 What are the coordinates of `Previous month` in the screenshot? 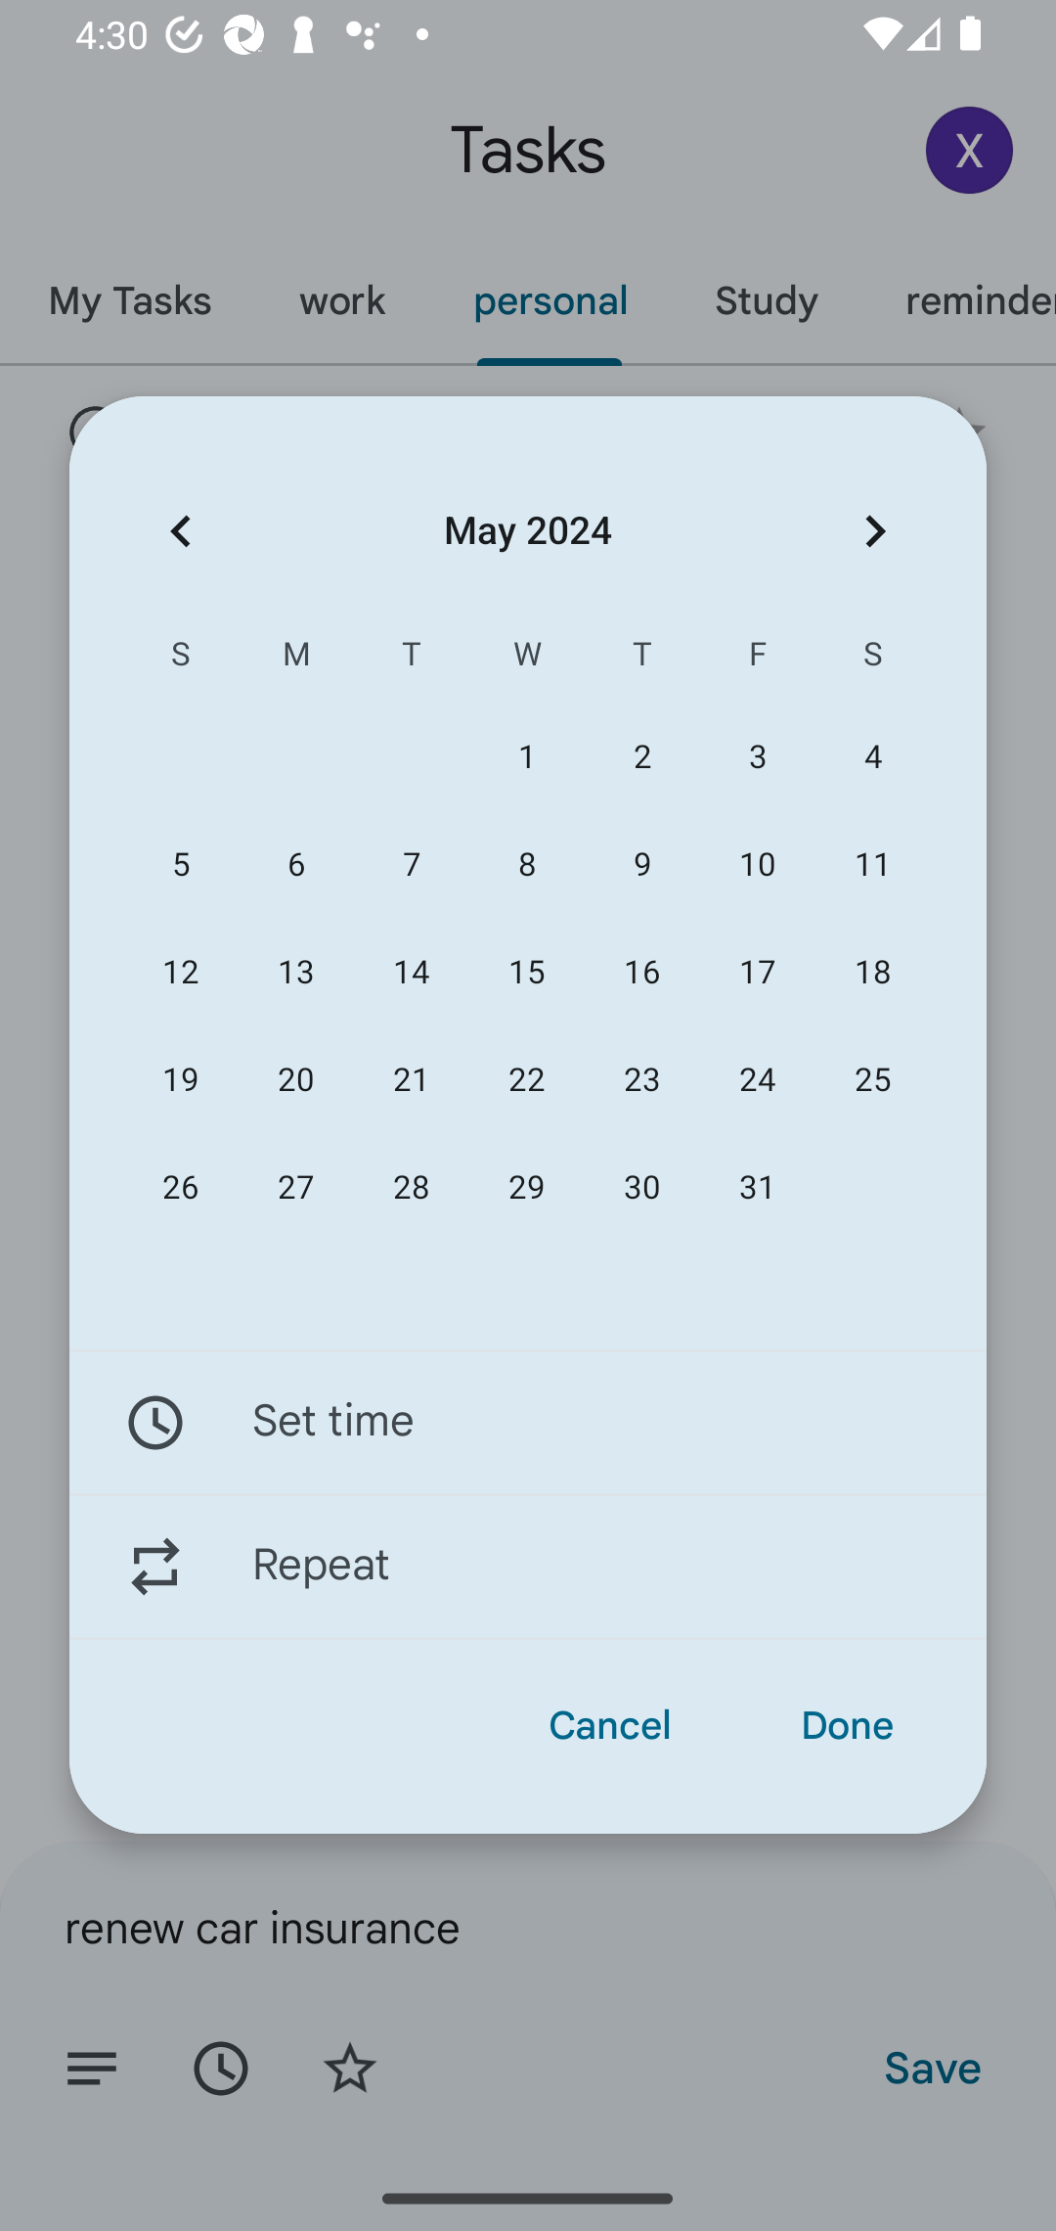 It's located at (180, 530).